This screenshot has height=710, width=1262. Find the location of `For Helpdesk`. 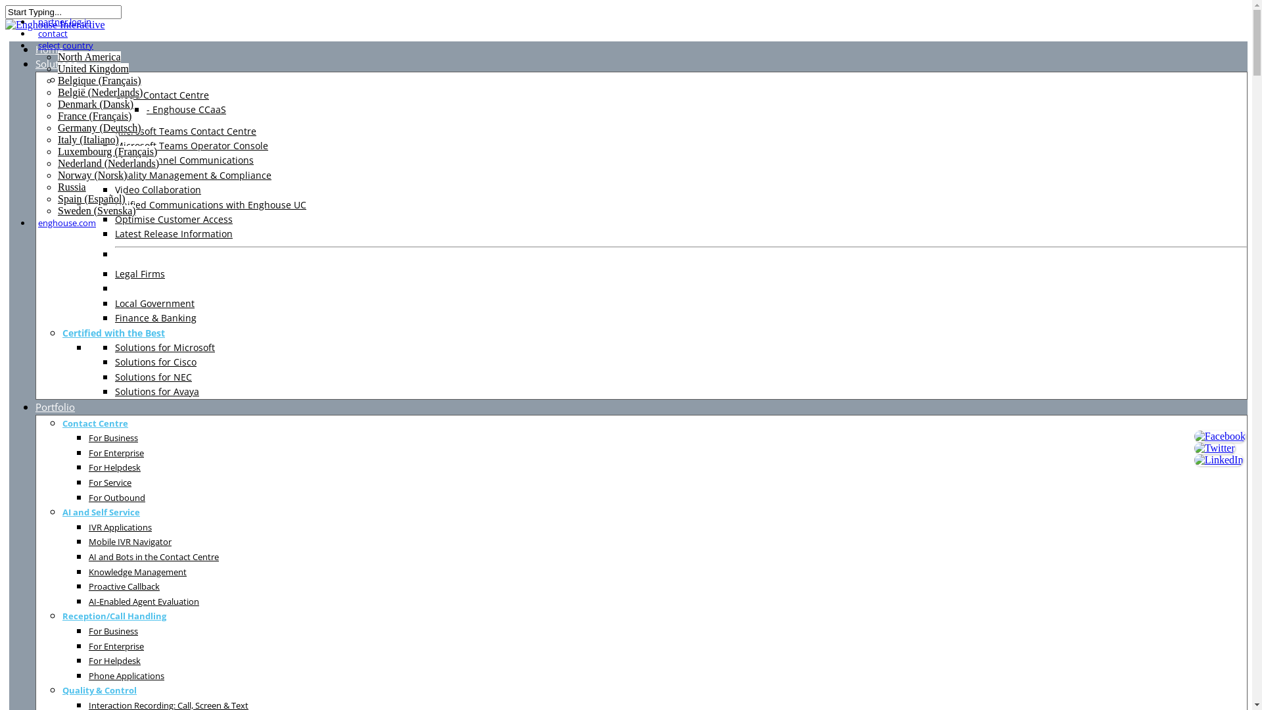

For Helpdesk is located at coordinates (114, 467).